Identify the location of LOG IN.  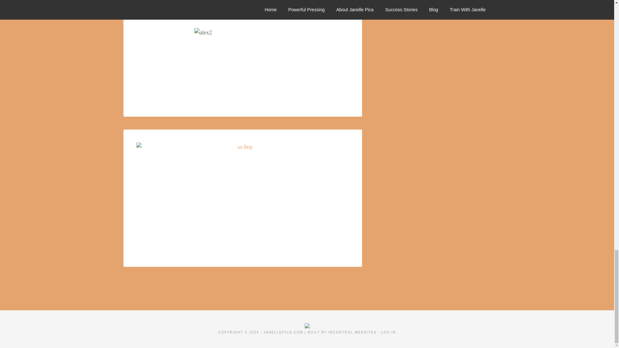
(388, 332).